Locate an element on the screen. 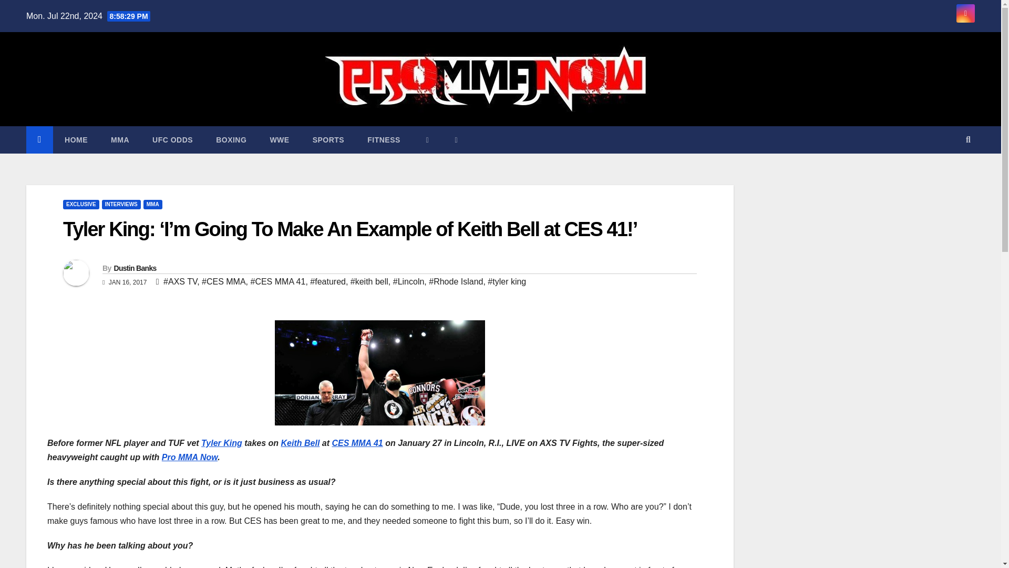  SPORTS is located at coordinates (328, 139).